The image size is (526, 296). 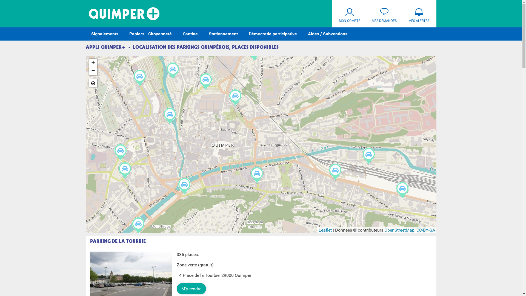 I want to click on CC-BY-SA, so click(x=426, y=230).